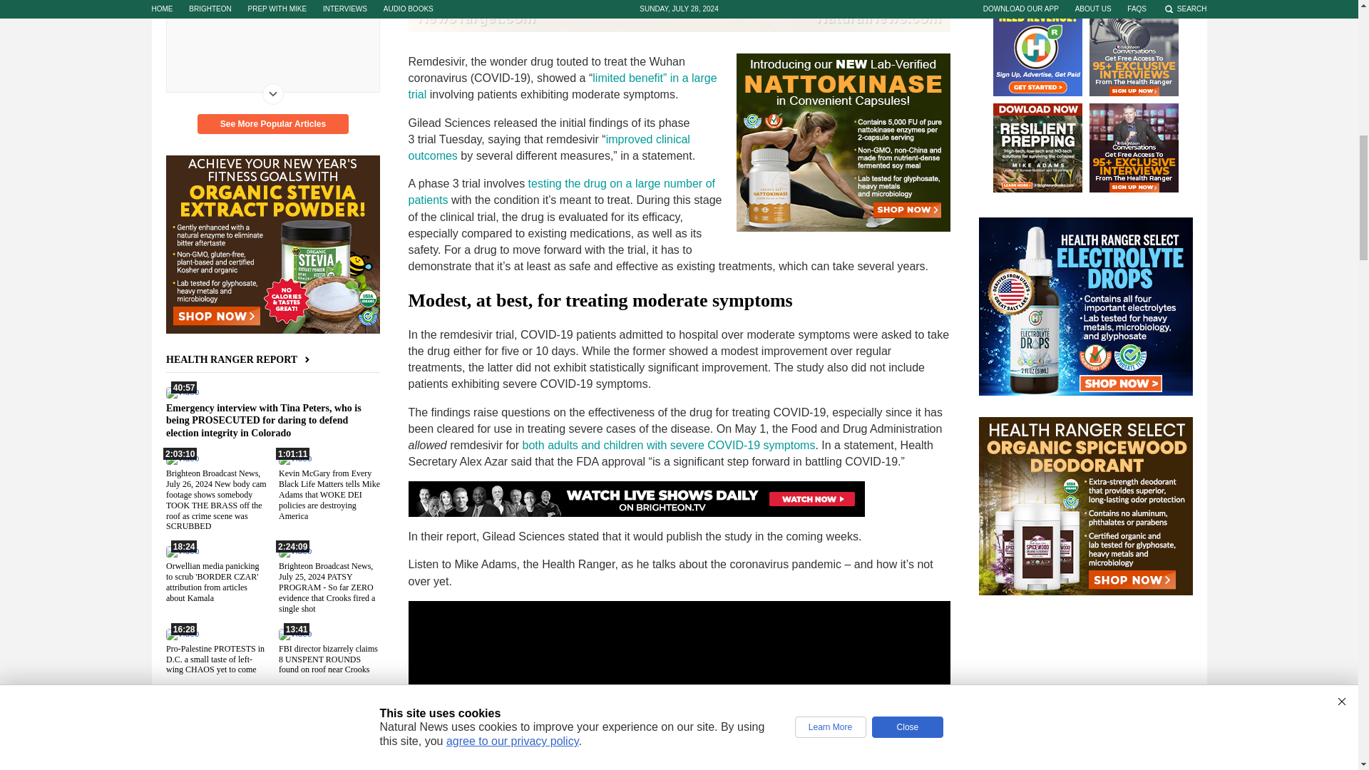 The height and width of the screenshot is (770, 1369). Describe the element at coordinates (272, 93) in the screenshot. I see `Scroll Down` at that location.